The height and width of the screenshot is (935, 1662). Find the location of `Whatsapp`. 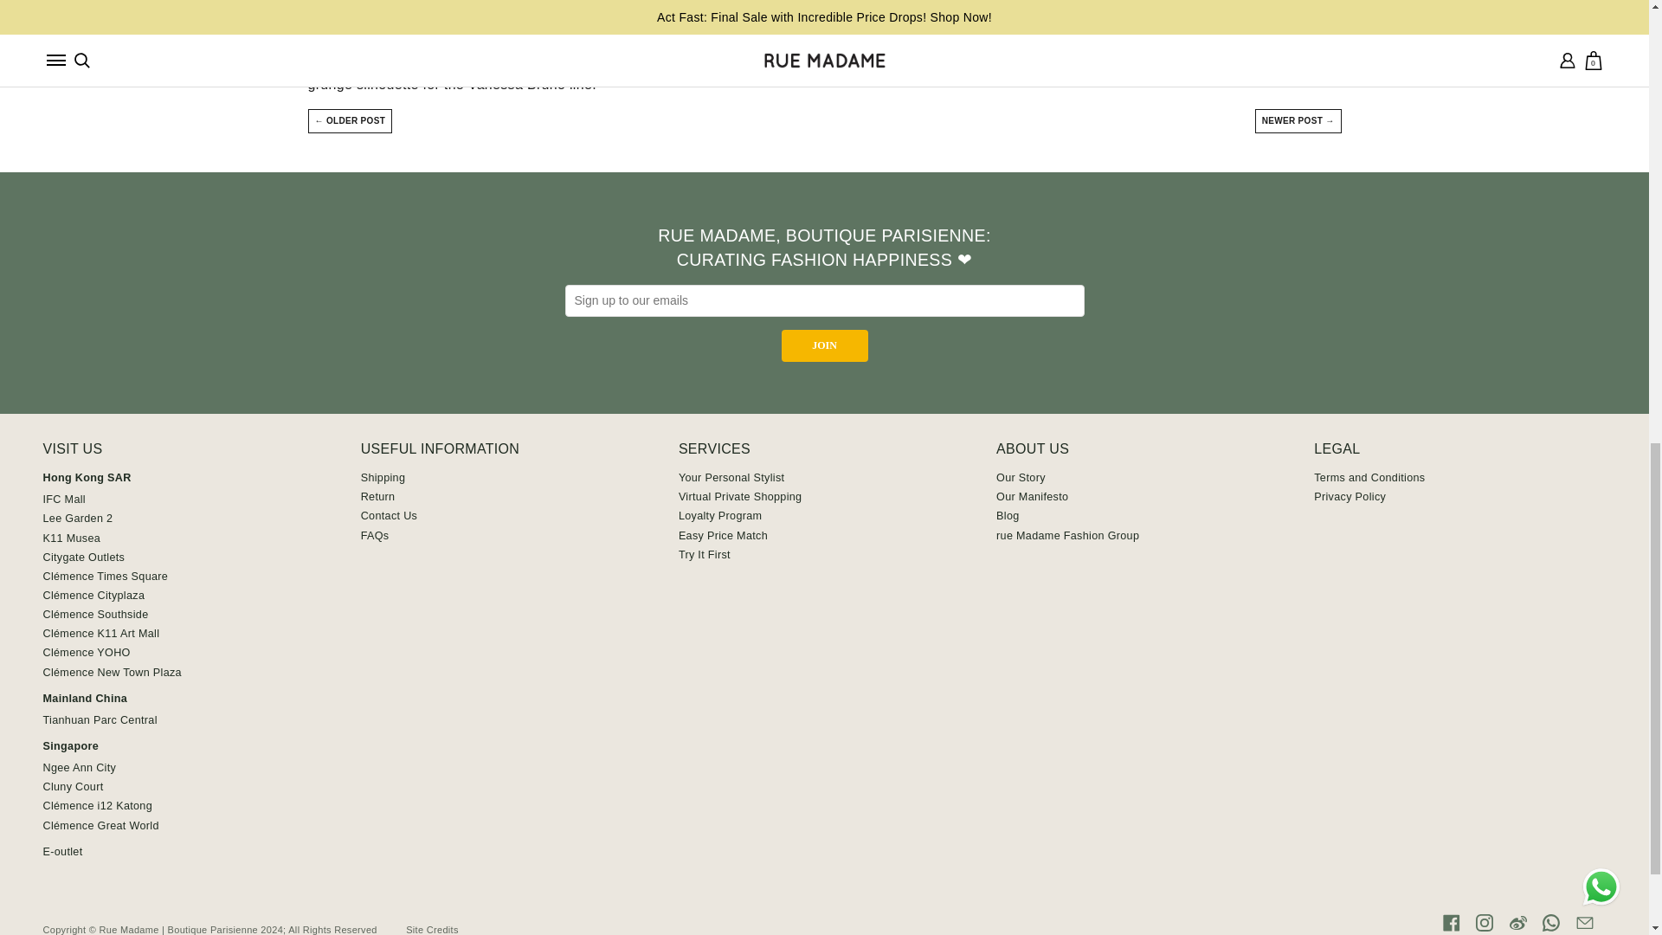

Whatsapp is located at coordinates (1551, 922).